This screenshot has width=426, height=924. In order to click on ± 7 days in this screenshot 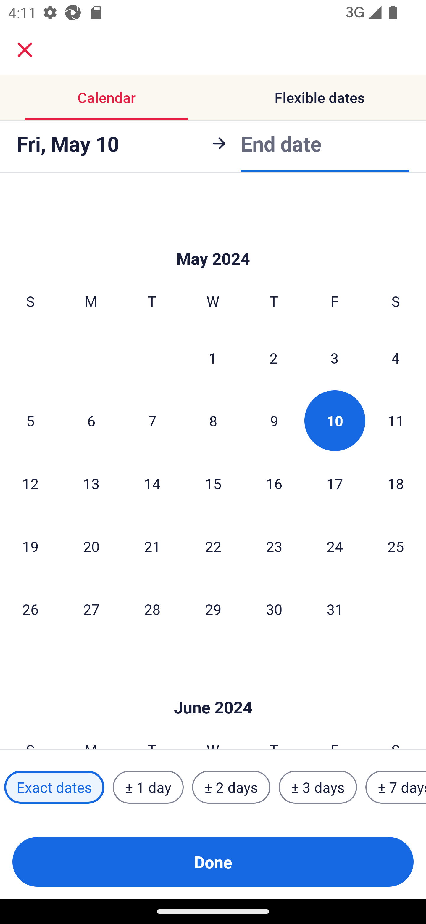, I will do `click(396, 787)`.